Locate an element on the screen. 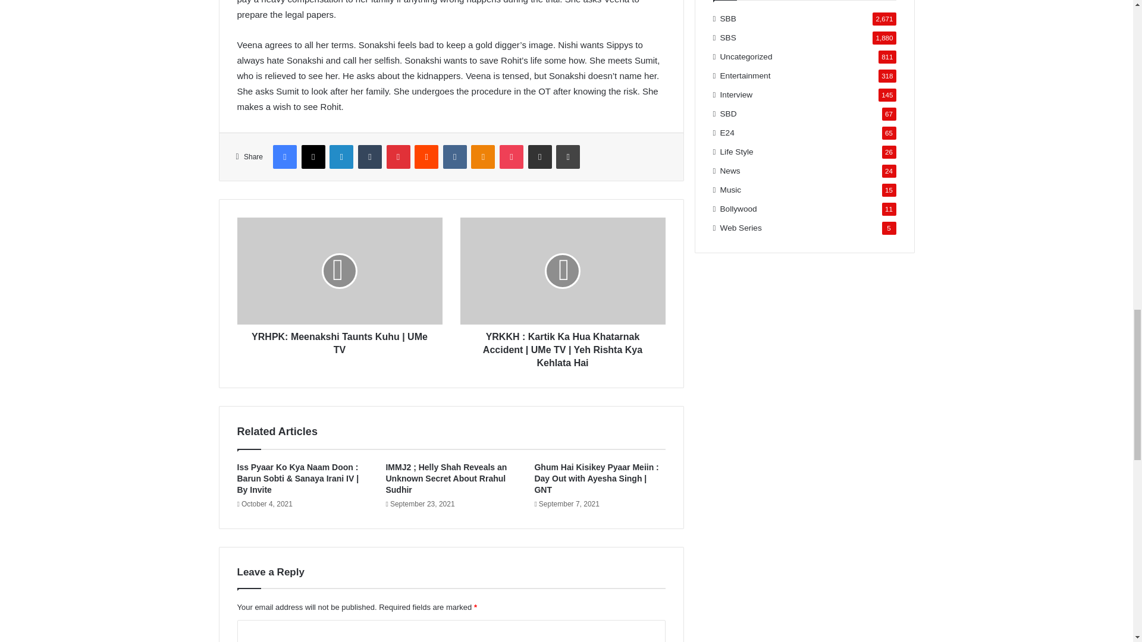 The image size is (1142, 642). Tumblr is located at coordinates (370, 157).